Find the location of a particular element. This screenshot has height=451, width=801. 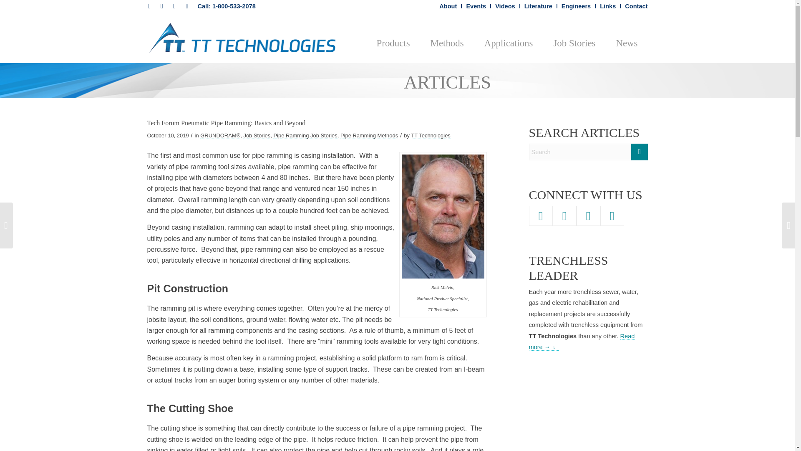

Links is located at coordinates (608, 6).